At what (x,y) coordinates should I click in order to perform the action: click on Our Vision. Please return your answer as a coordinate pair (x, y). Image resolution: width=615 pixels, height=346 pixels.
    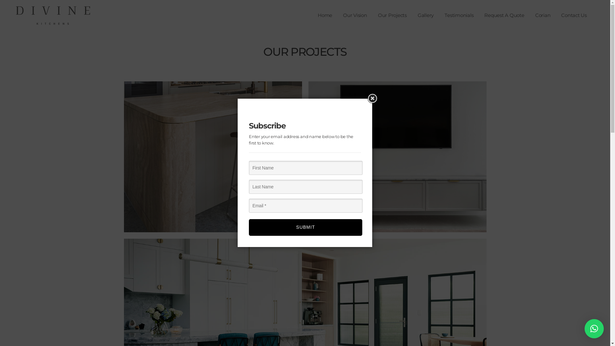
    Looking at the image, I should click on (355, 15).